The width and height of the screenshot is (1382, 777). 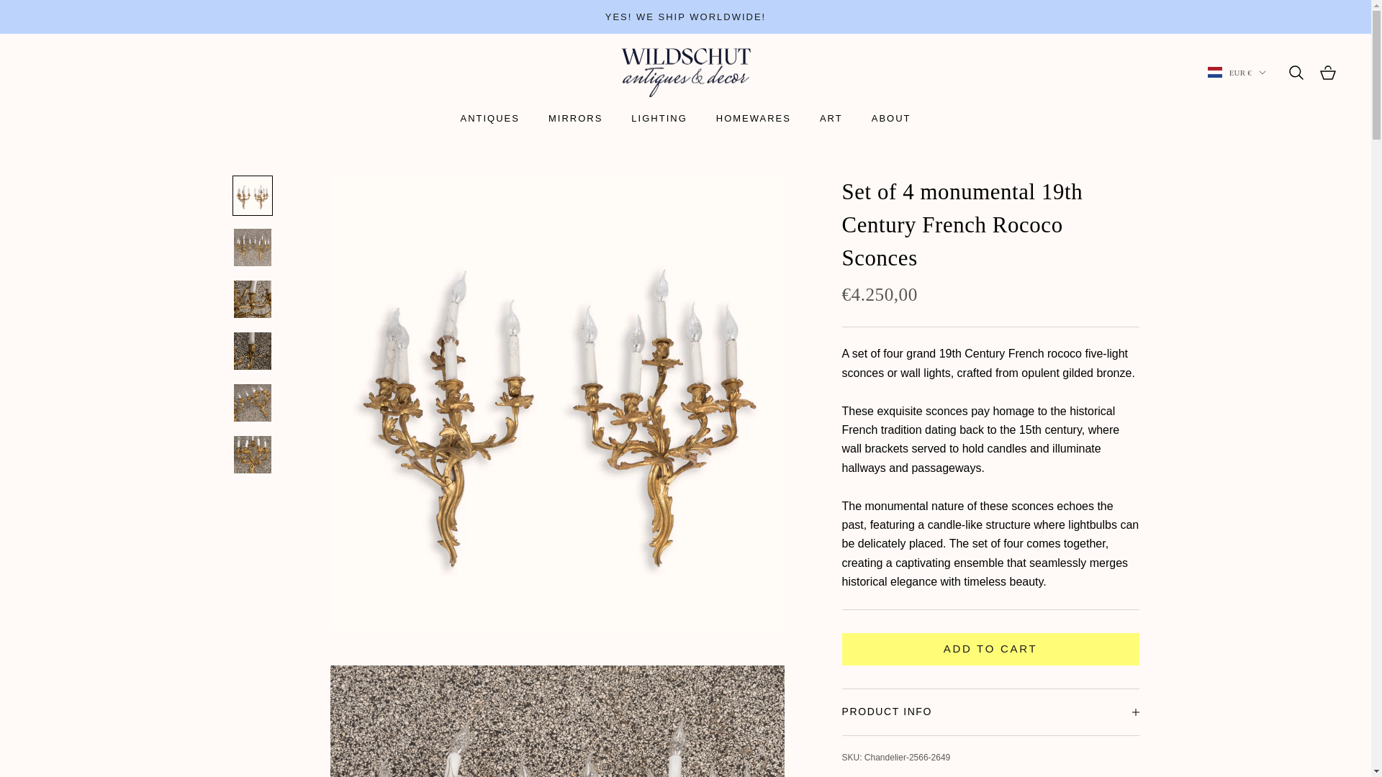 What do you see at coordinates (685, 73) in the screenshot?
I see `Wildschut Antiques` at bounding box center [685, 73].